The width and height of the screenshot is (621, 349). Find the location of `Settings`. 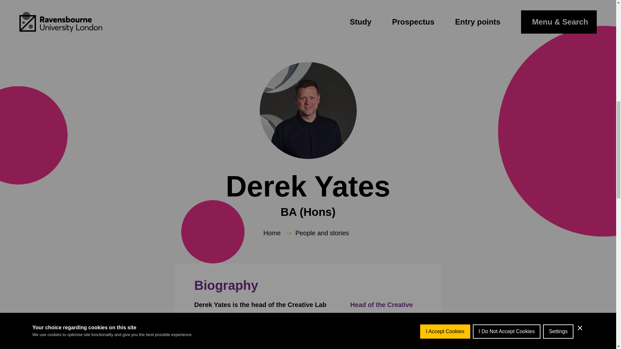

Settings is located at coordinates (558, 1).